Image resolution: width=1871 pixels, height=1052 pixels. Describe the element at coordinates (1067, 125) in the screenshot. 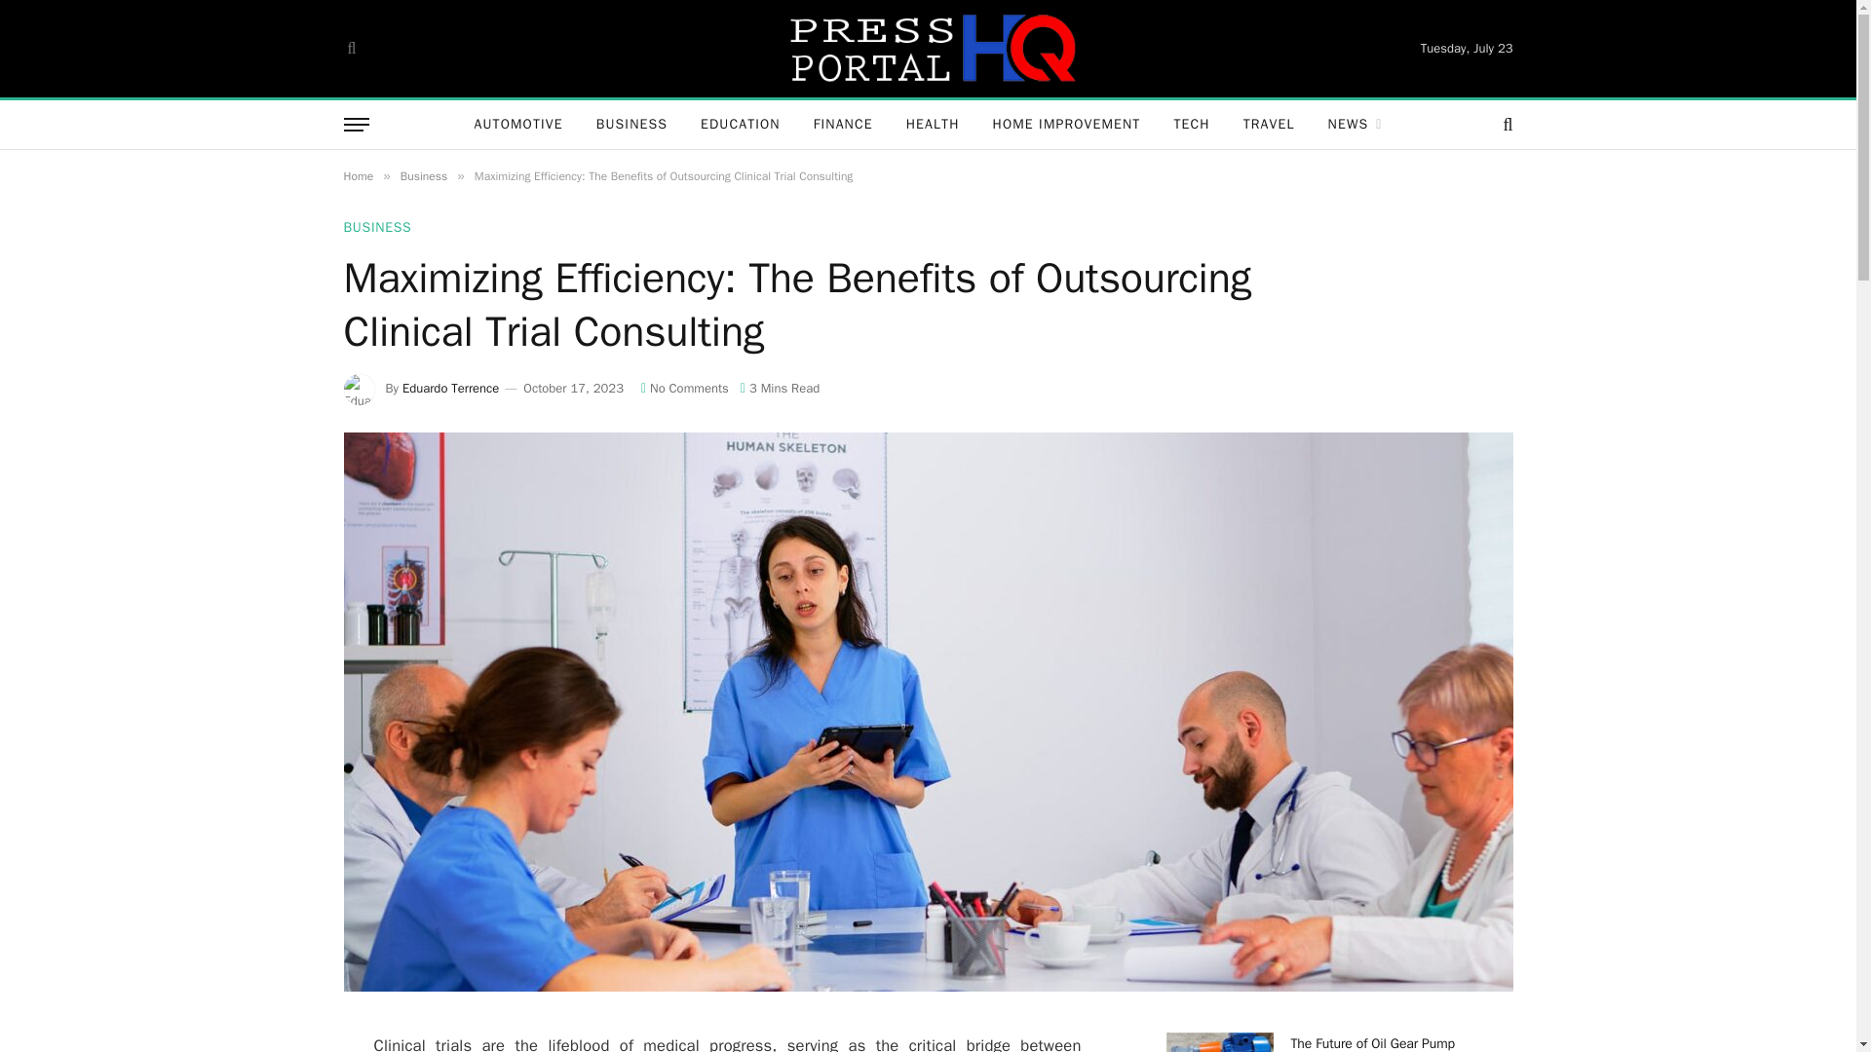

I see `HOME IMPROVEMENT` at that location.